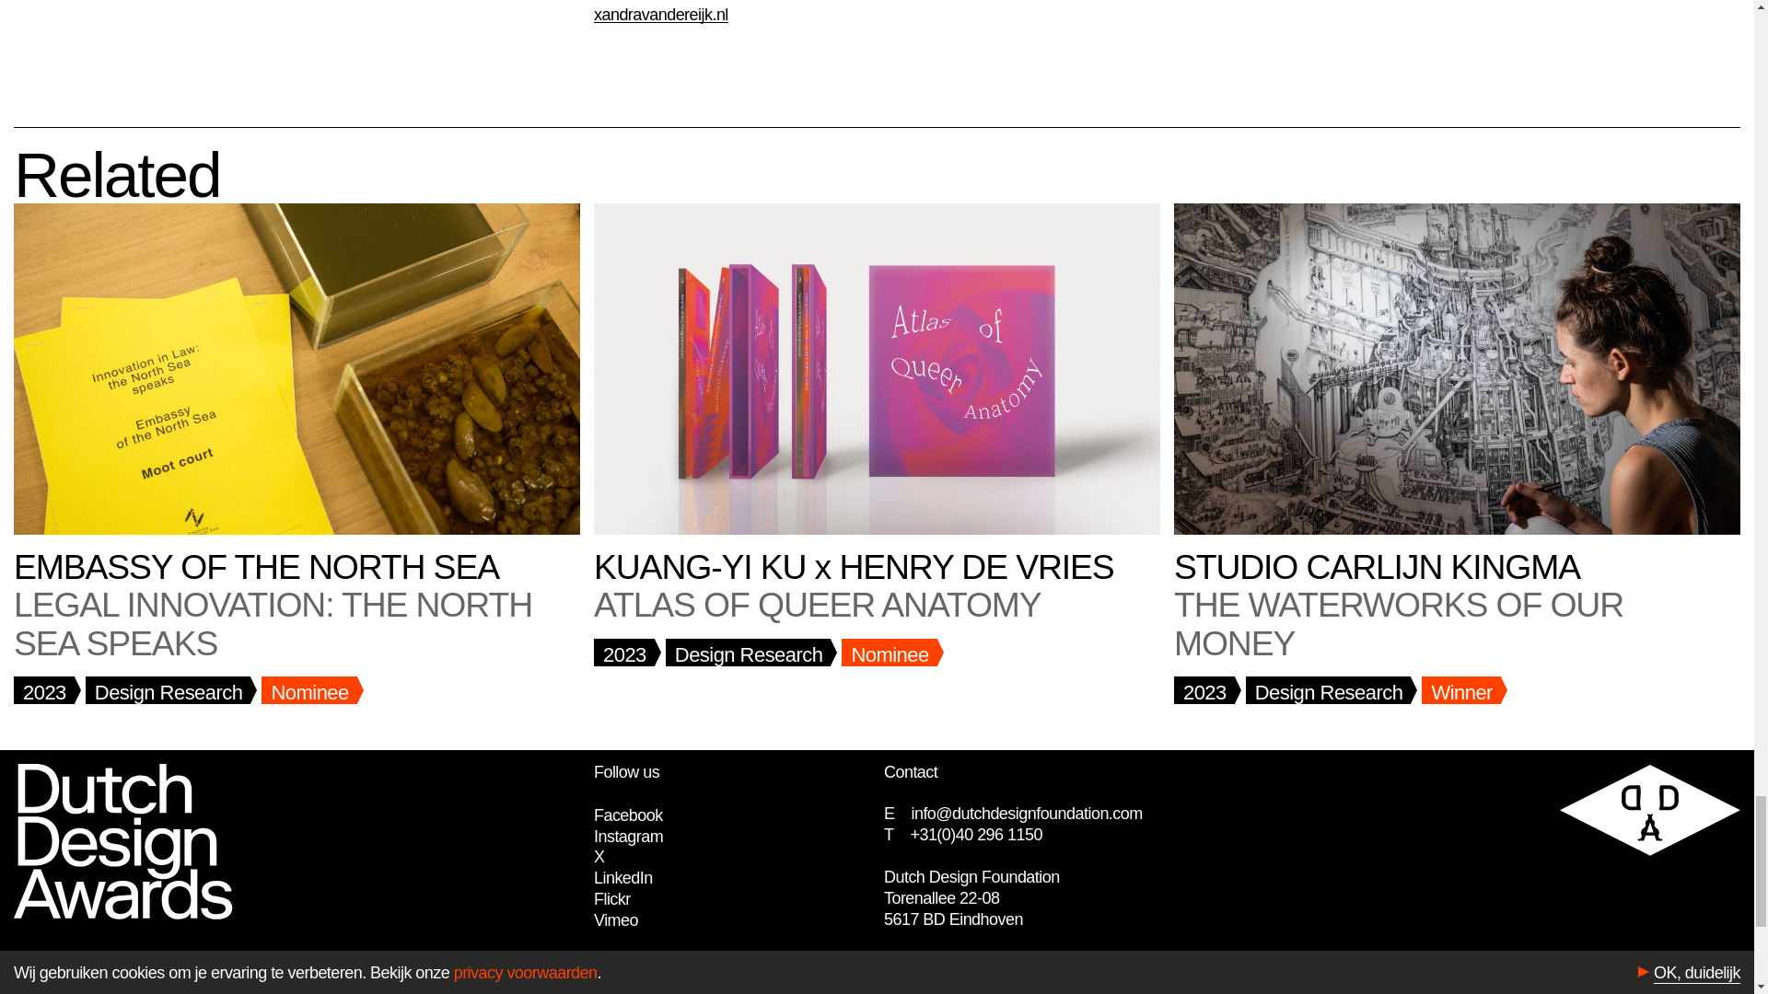  I want to click on xandravandereijk.nl, so click(661, 15).